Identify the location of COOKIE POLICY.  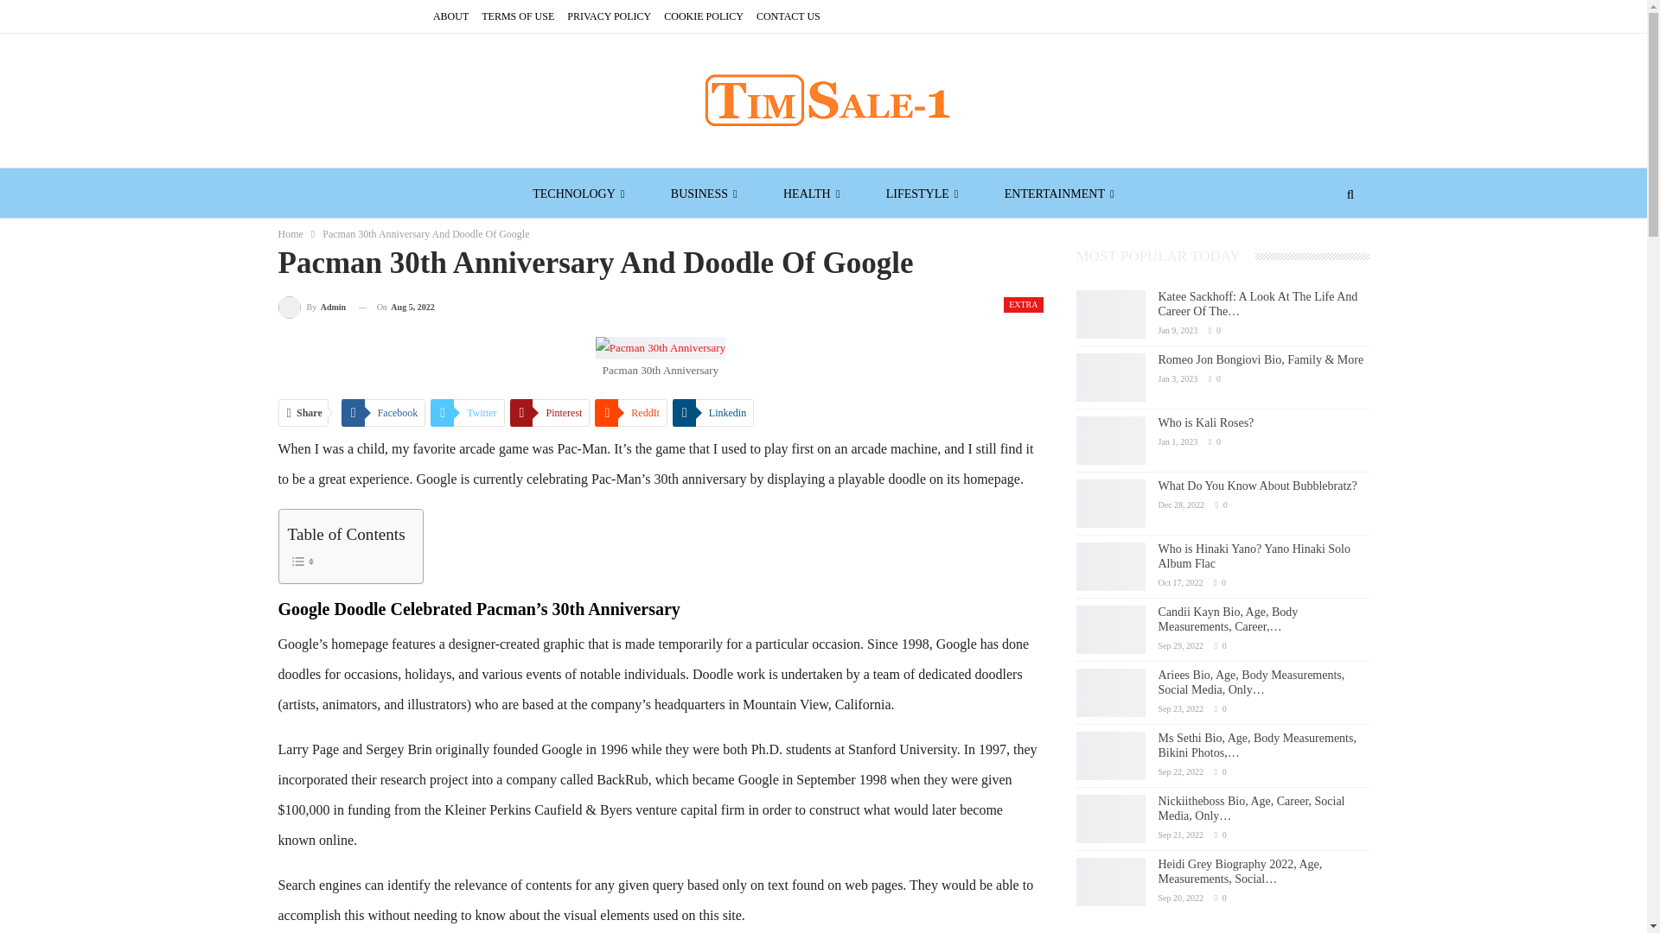
(704, 16).